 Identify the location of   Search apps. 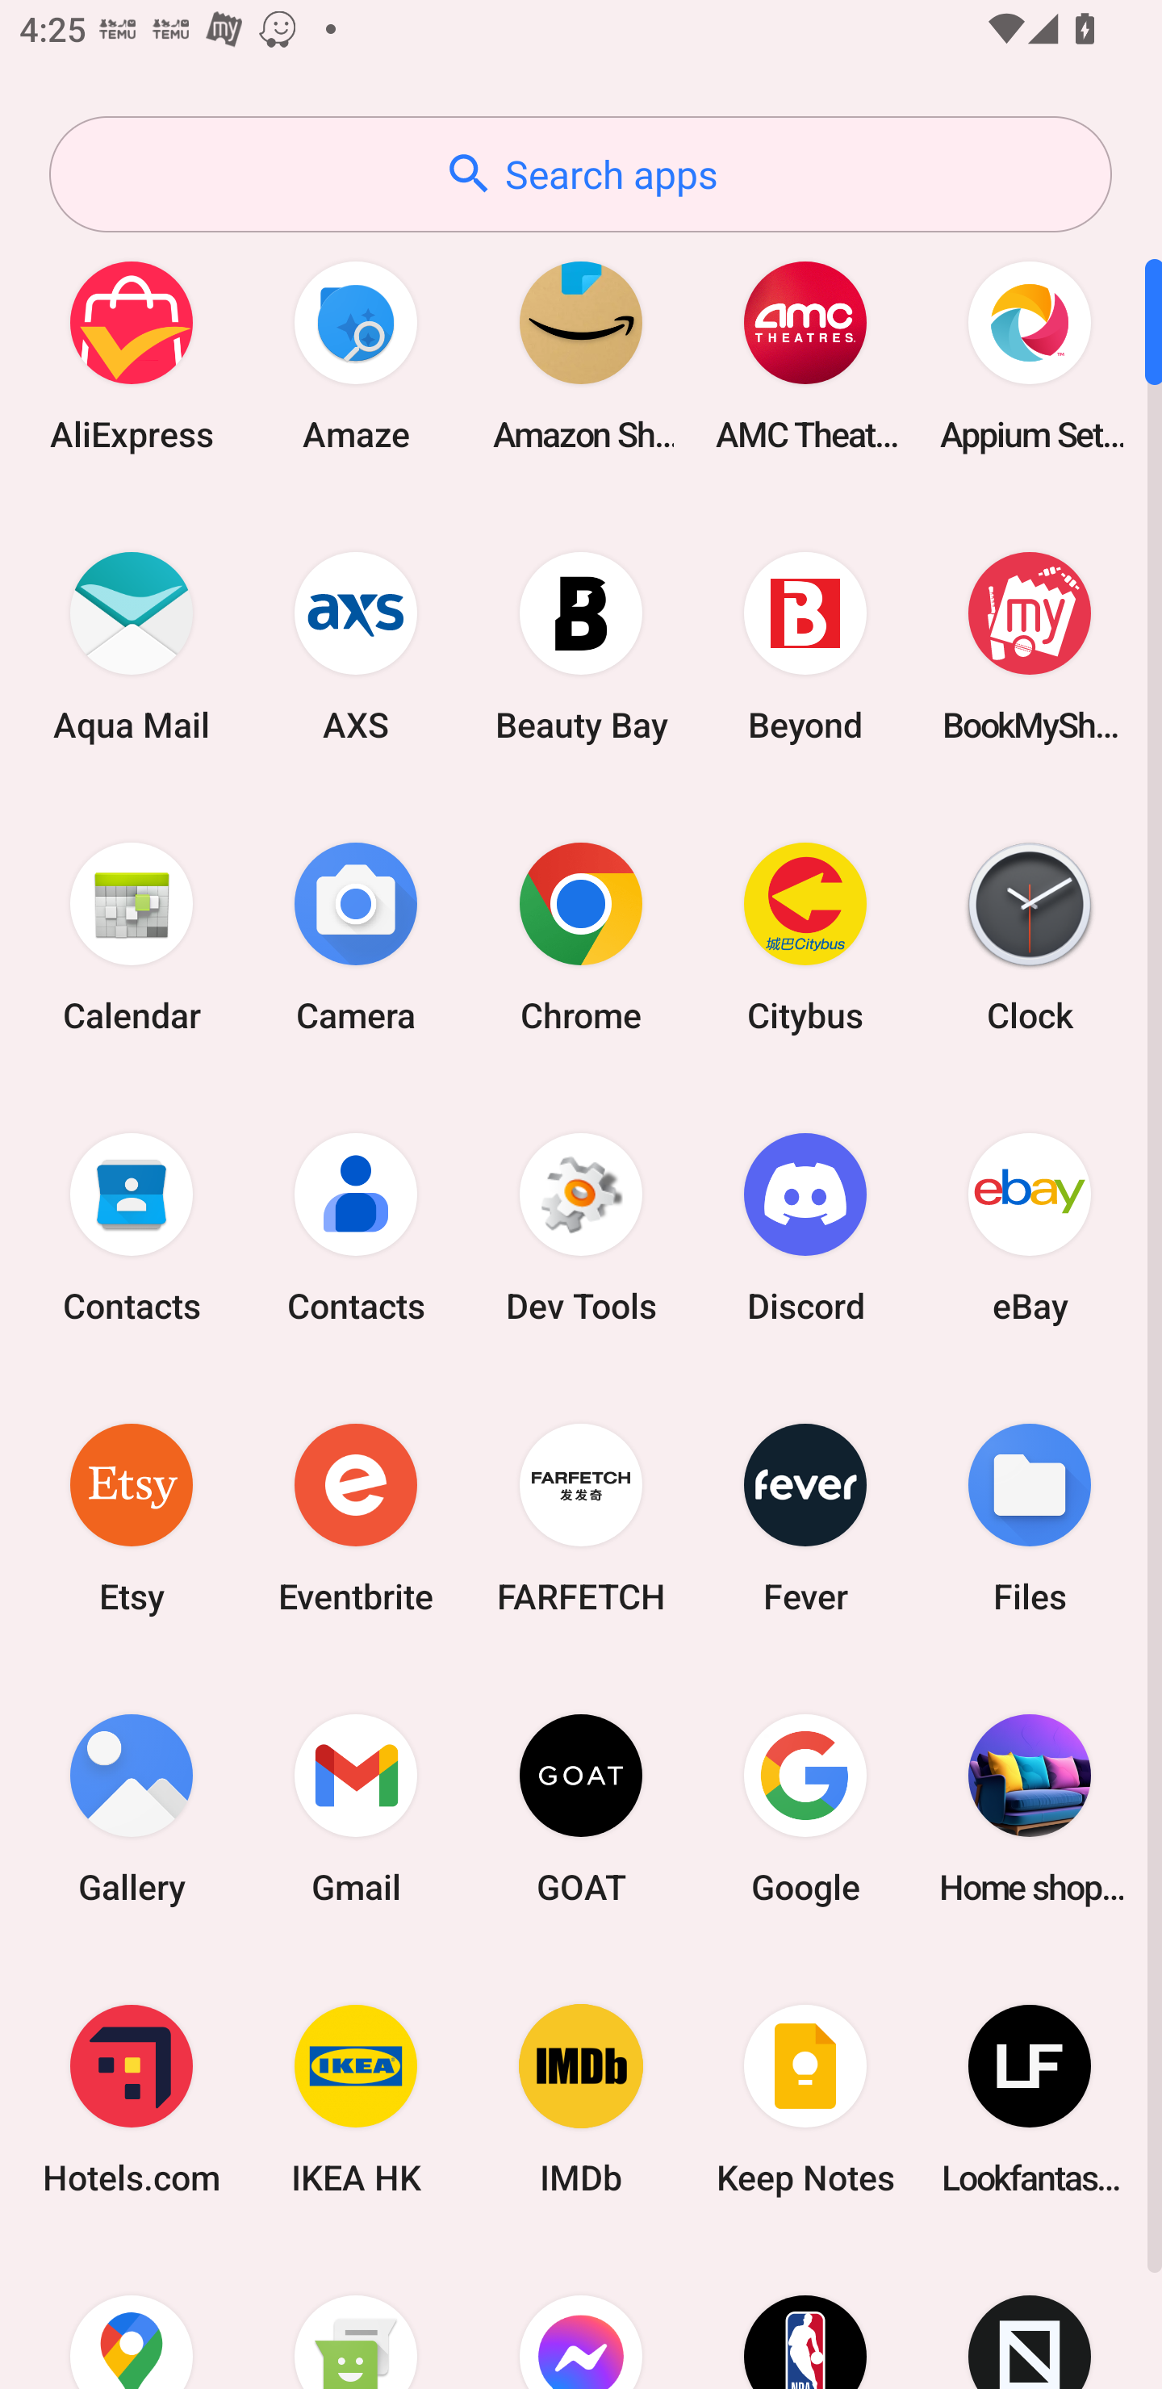
(580, 174).